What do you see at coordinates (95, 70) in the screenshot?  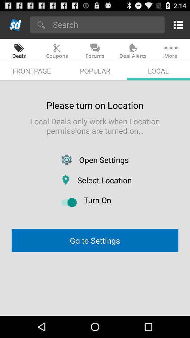 I see `launch item to the left of local` at bounding box center [95, 70].